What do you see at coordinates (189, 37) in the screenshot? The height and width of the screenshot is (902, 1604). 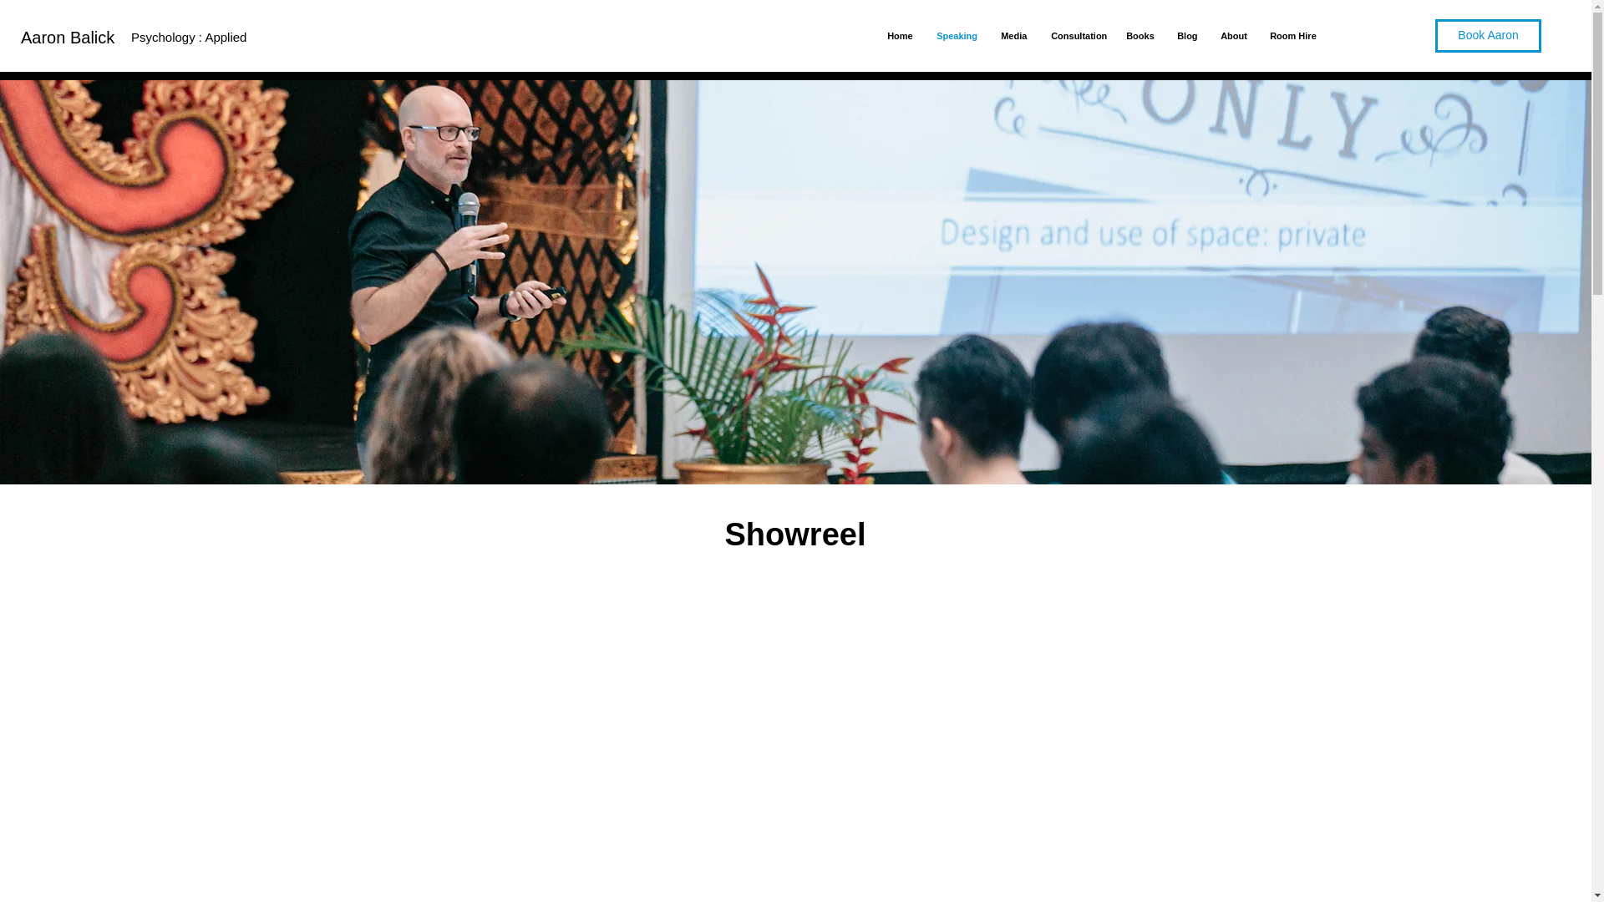 I see `Psychology : Applied` at bounding box center [189, 37].